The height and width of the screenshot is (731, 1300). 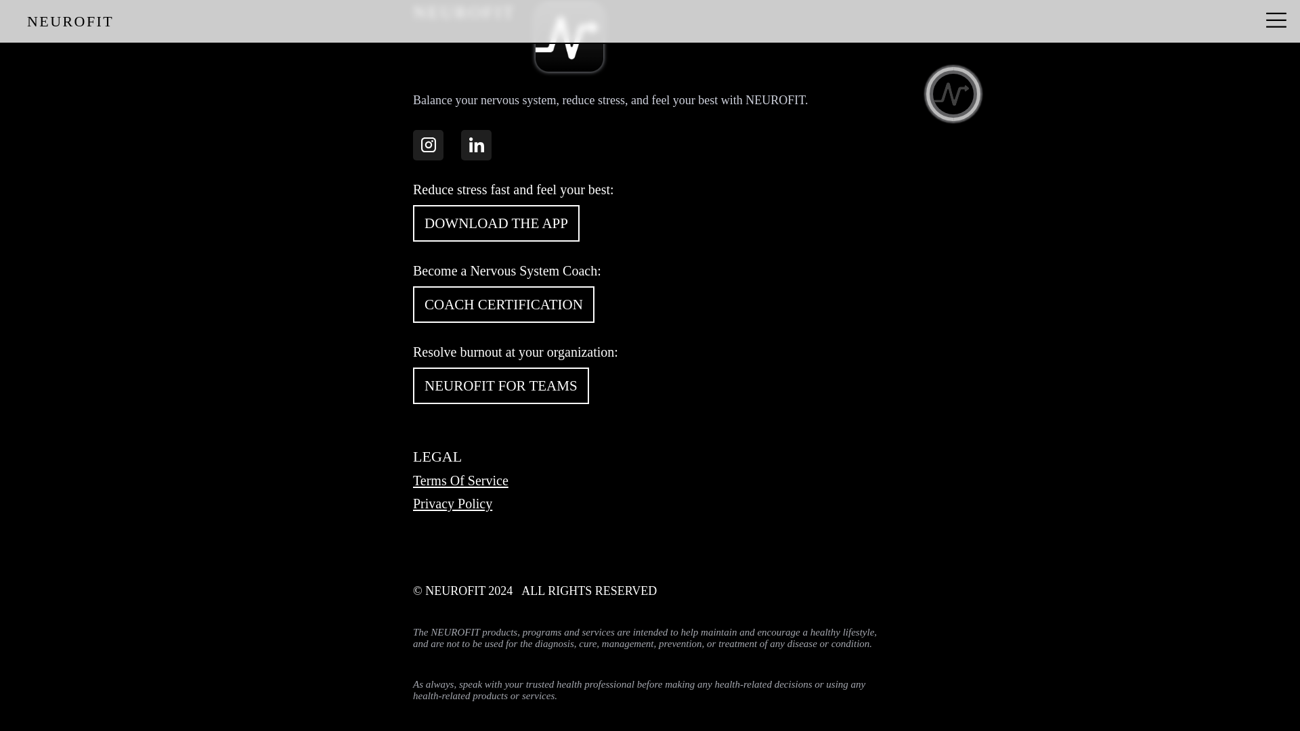 I want to click on NEUROFIT FOR TEAMS, so click(x=501, y=386).